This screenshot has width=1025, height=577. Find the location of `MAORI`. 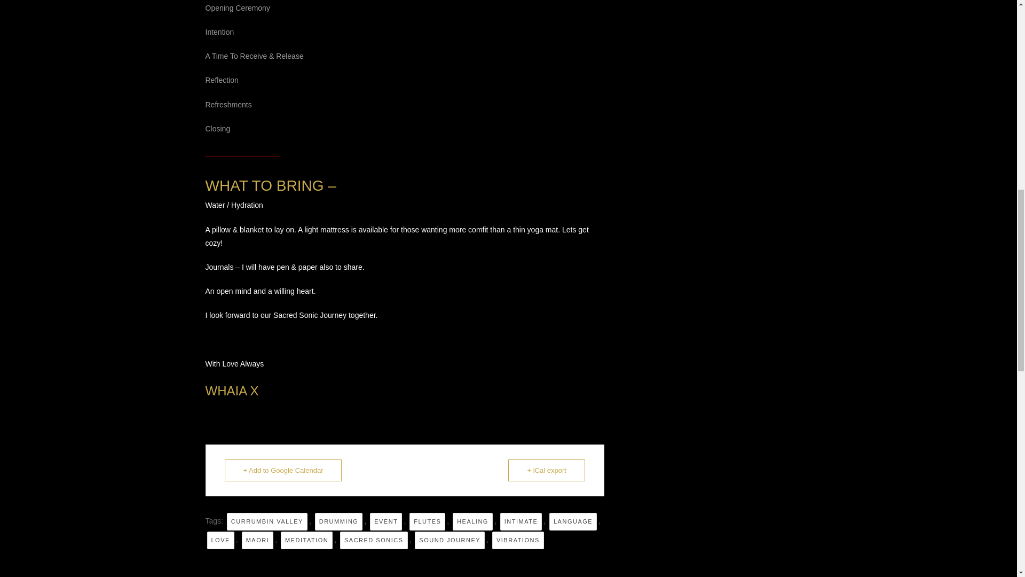

MAORI is located at coordinates (257, 540).